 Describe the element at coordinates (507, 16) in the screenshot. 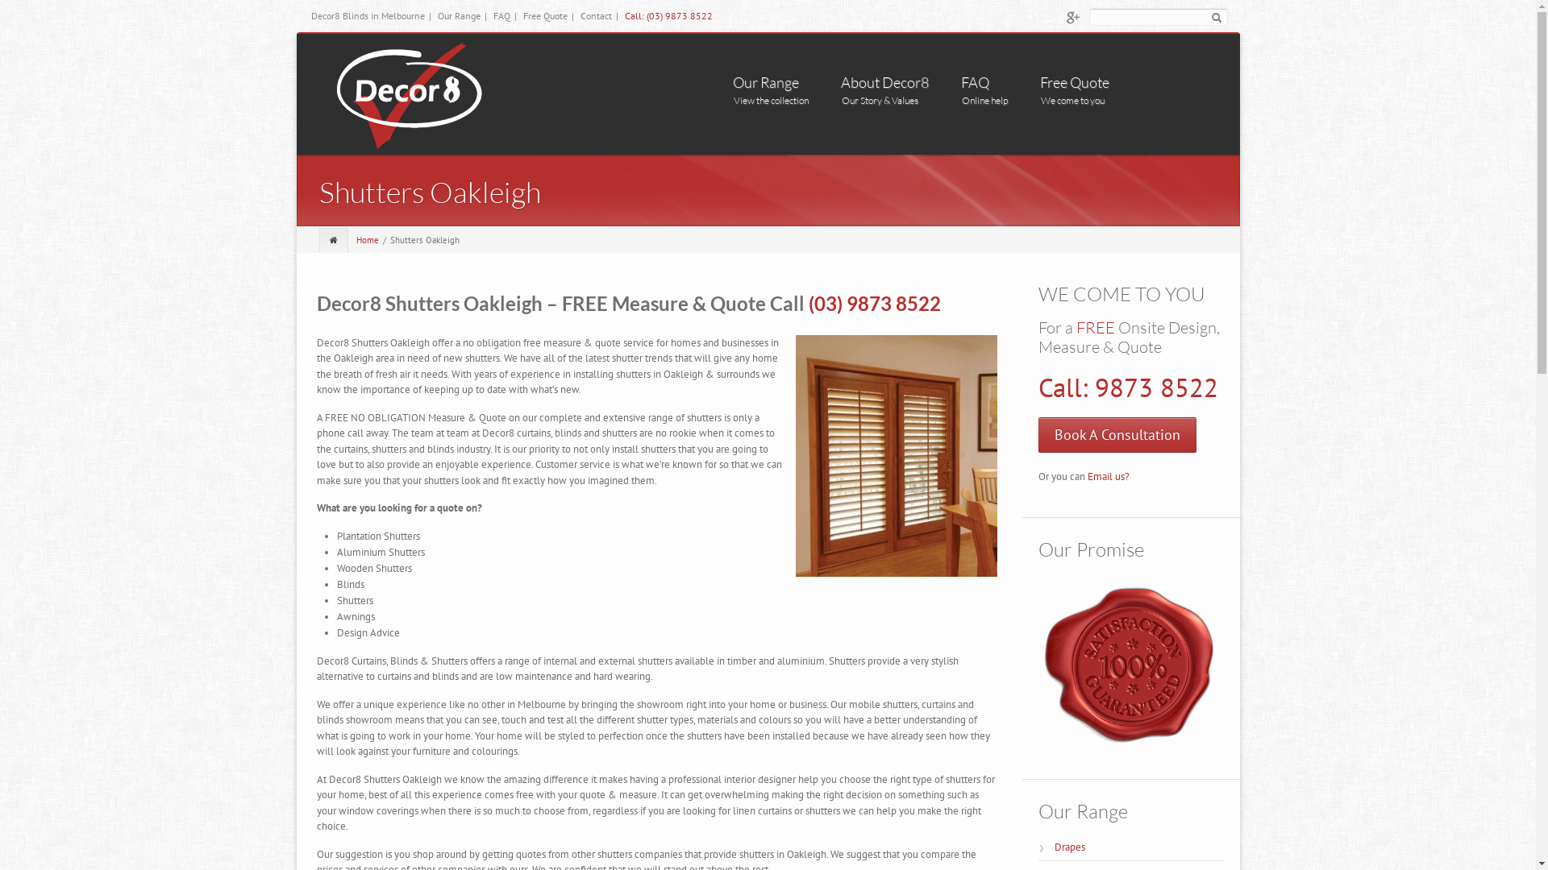

I see `FAQ|` at that location.